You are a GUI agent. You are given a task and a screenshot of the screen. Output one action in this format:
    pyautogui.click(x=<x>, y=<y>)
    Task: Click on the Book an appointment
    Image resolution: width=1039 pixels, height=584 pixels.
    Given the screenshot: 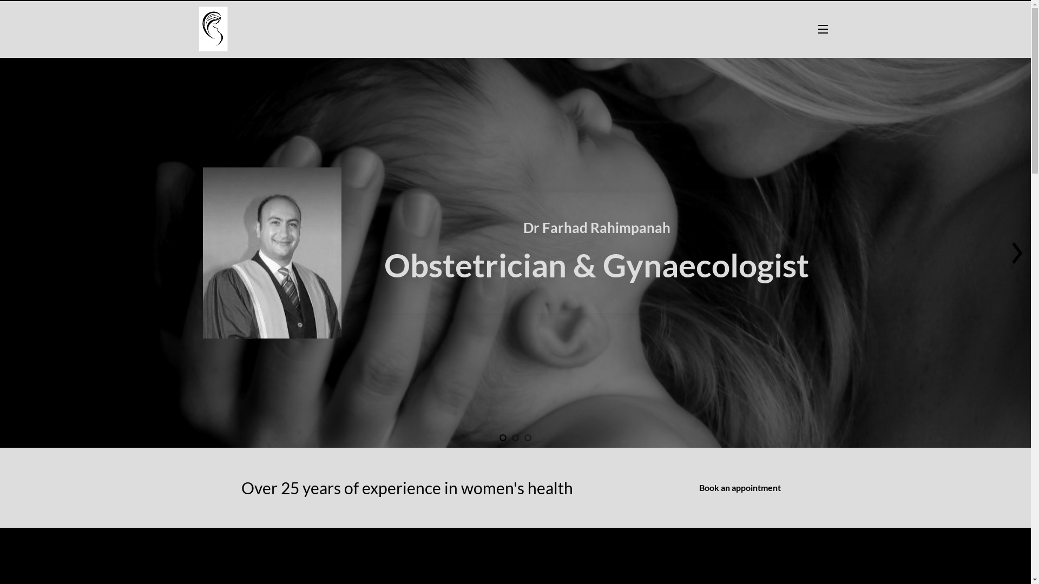 What is the action you would take?
    pyautogui.click(x=732, y=488)
    